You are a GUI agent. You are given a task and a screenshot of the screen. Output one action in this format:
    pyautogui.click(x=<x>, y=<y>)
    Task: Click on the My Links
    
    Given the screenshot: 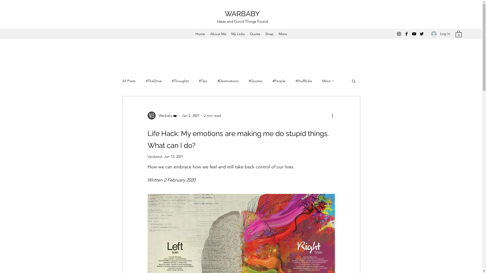 What is the action you would take?
    pyautogui.click(x=238, y=34)
    